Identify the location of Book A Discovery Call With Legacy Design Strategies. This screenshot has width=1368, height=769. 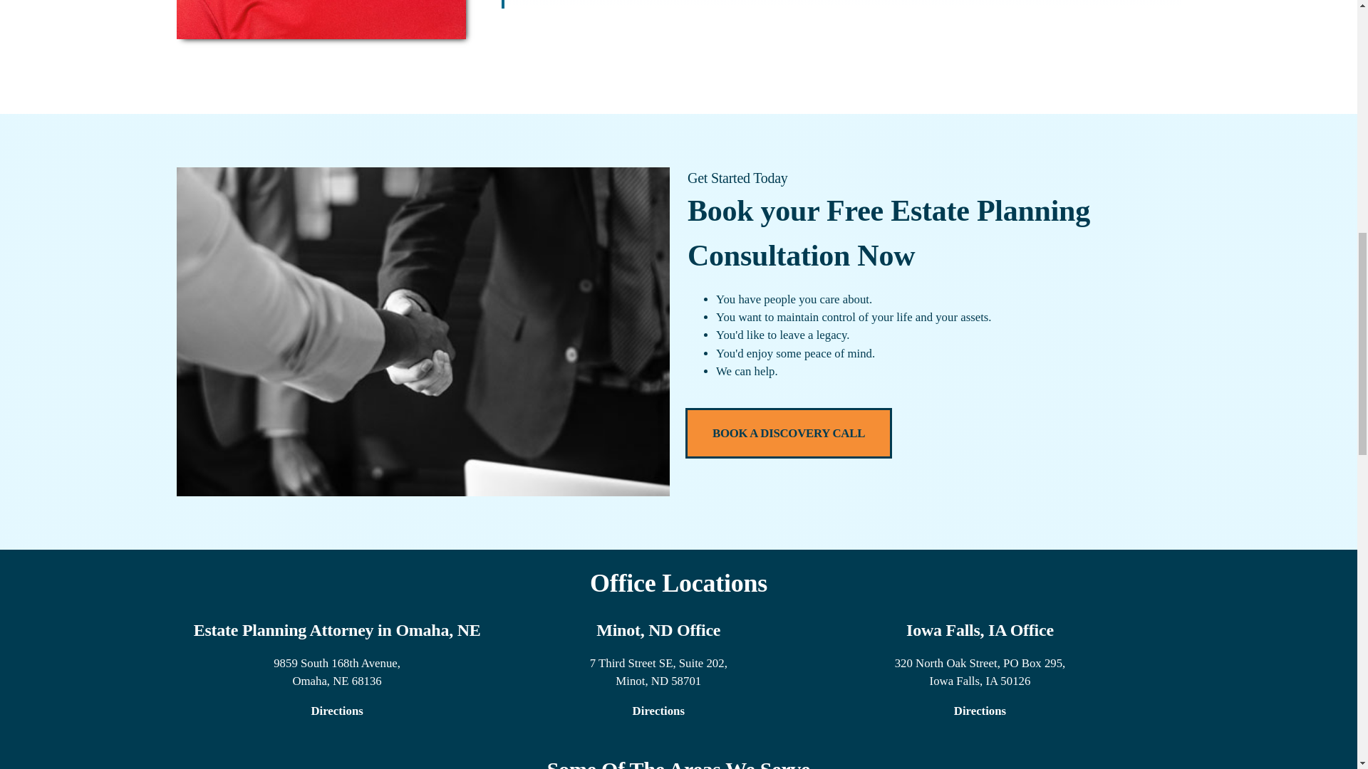
(789, 433).